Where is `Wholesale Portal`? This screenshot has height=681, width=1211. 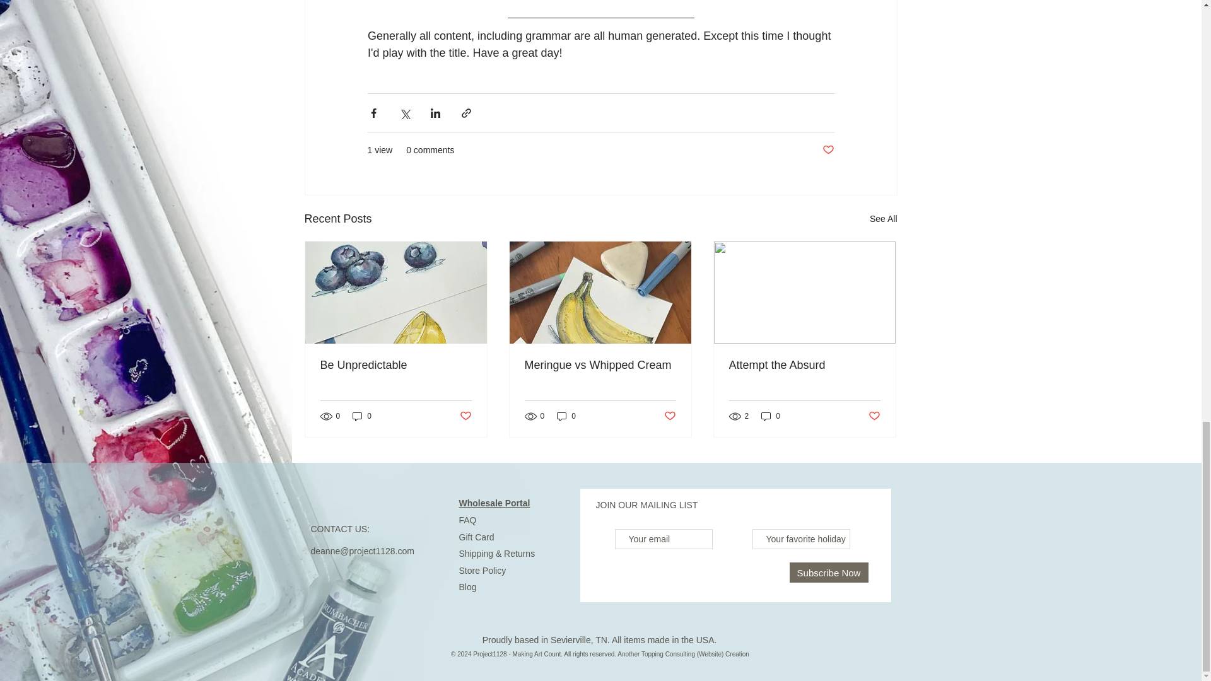 Wholesale Portal is located at coordinates (494, 503).